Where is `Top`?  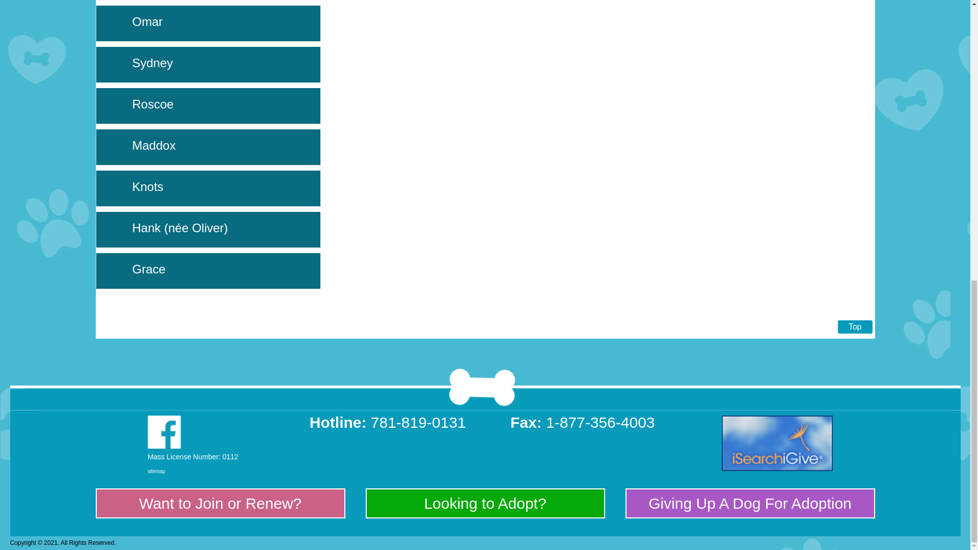
Top is located at coordinates (855, 326).